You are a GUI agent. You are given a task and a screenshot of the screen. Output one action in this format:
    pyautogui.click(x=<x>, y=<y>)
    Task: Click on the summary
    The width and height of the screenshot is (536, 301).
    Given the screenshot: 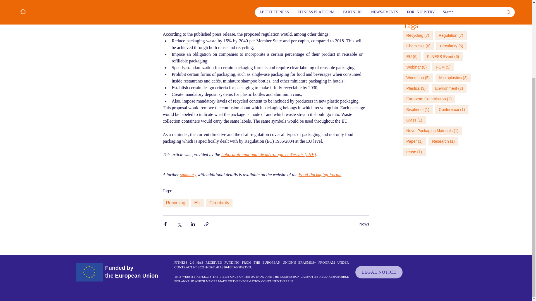 What is the action you would take?
    pyautogui.click(x=188, y=174)
    